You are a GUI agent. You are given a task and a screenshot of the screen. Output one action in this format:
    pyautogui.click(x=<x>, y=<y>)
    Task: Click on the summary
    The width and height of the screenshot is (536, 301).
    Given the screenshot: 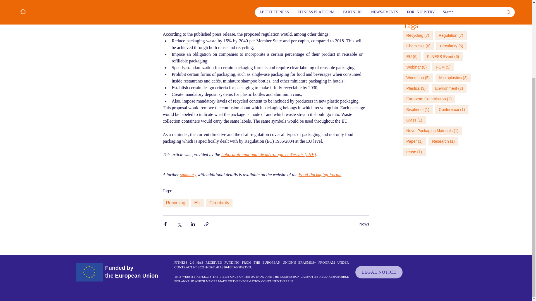 What is the action you would take?
    pyautogui.click(x=188, y=174)
    